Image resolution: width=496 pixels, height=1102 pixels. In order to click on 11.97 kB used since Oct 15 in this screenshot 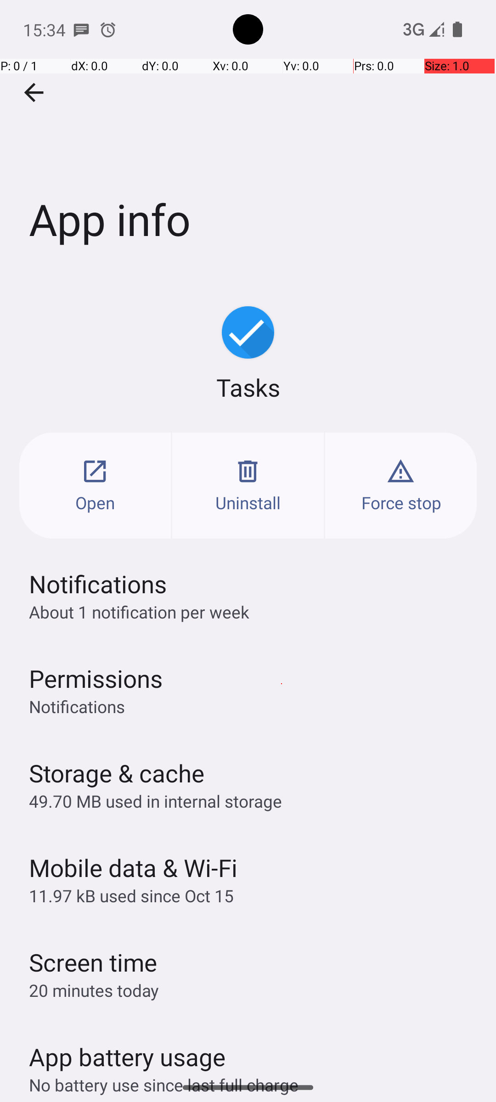, I will do `click(131, 895)`.